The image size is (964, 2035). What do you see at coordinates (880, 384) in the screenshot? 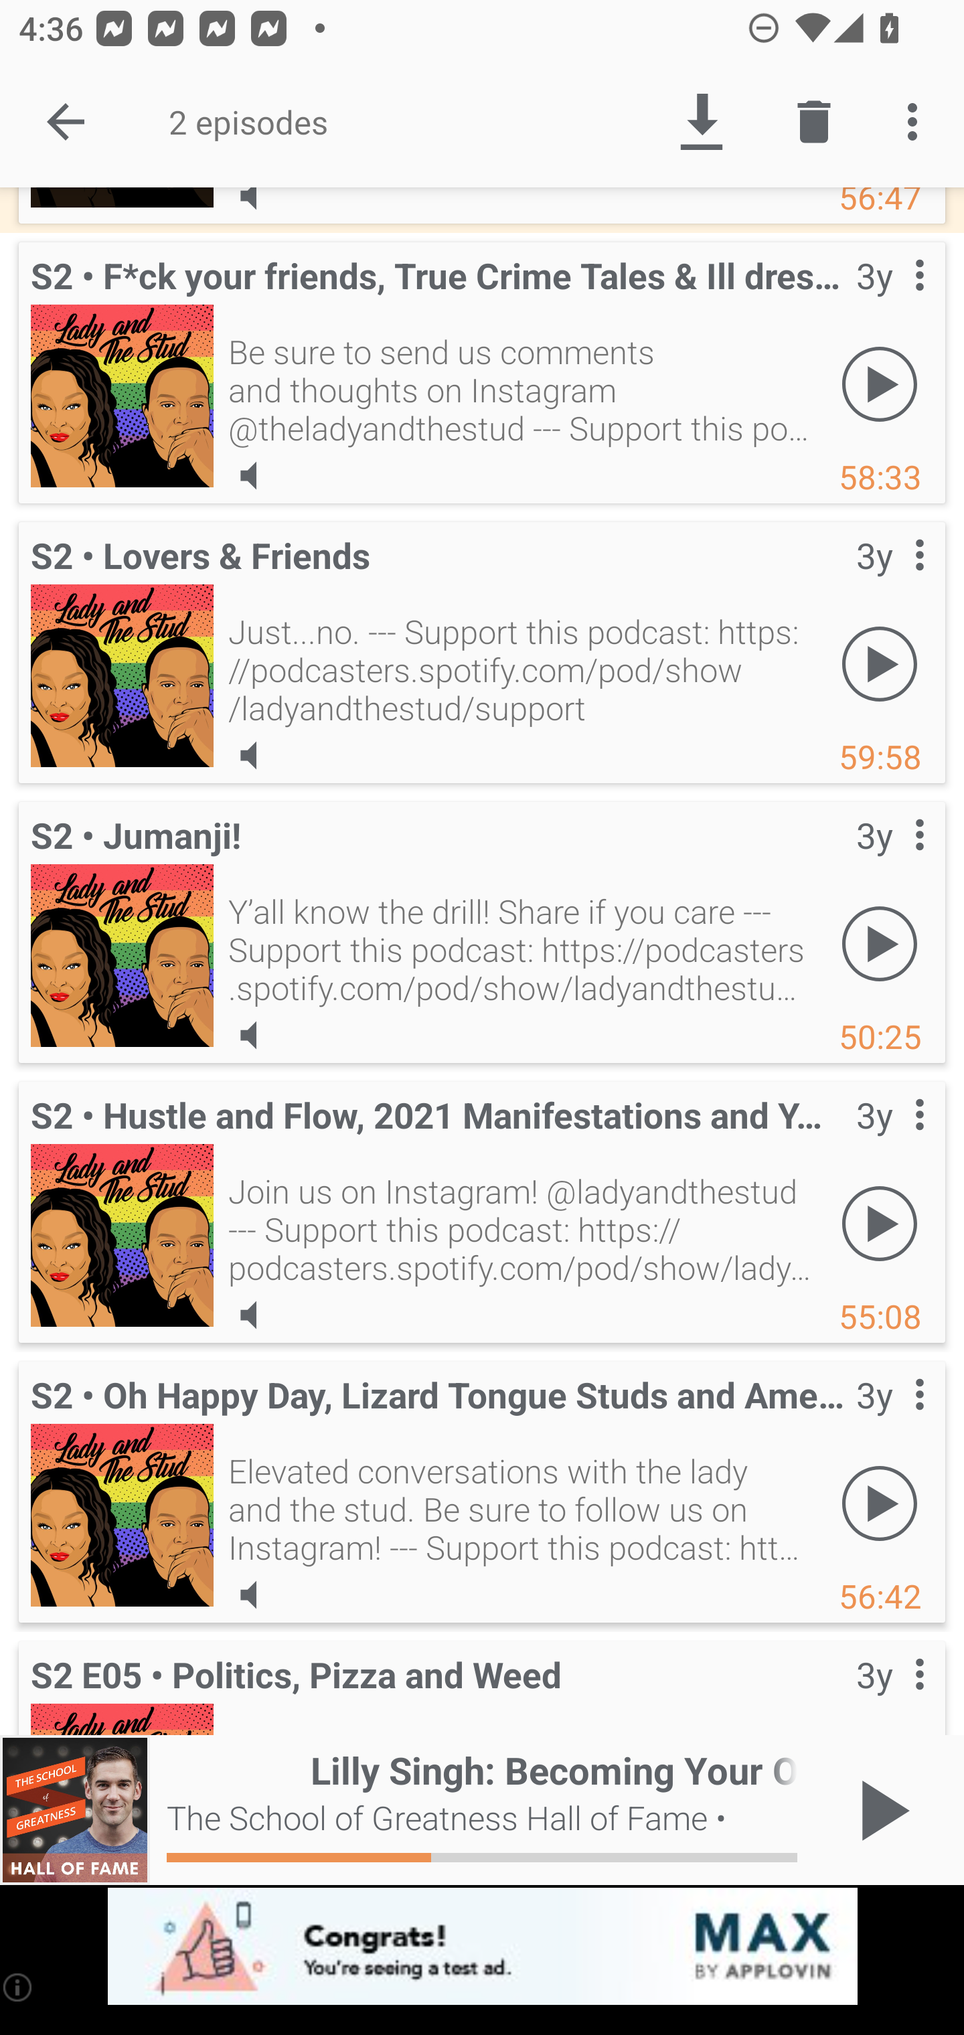
I see `Play` at bounding box center [880, 384].